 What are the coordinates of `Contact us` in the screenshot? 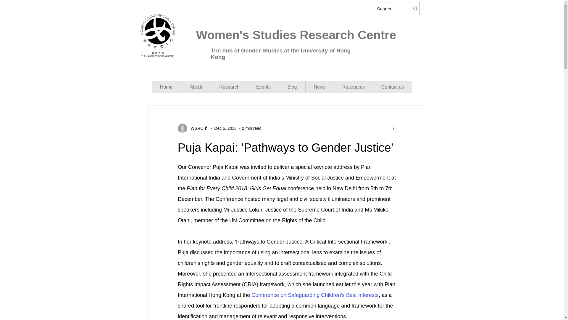 It's located at (392, 87).